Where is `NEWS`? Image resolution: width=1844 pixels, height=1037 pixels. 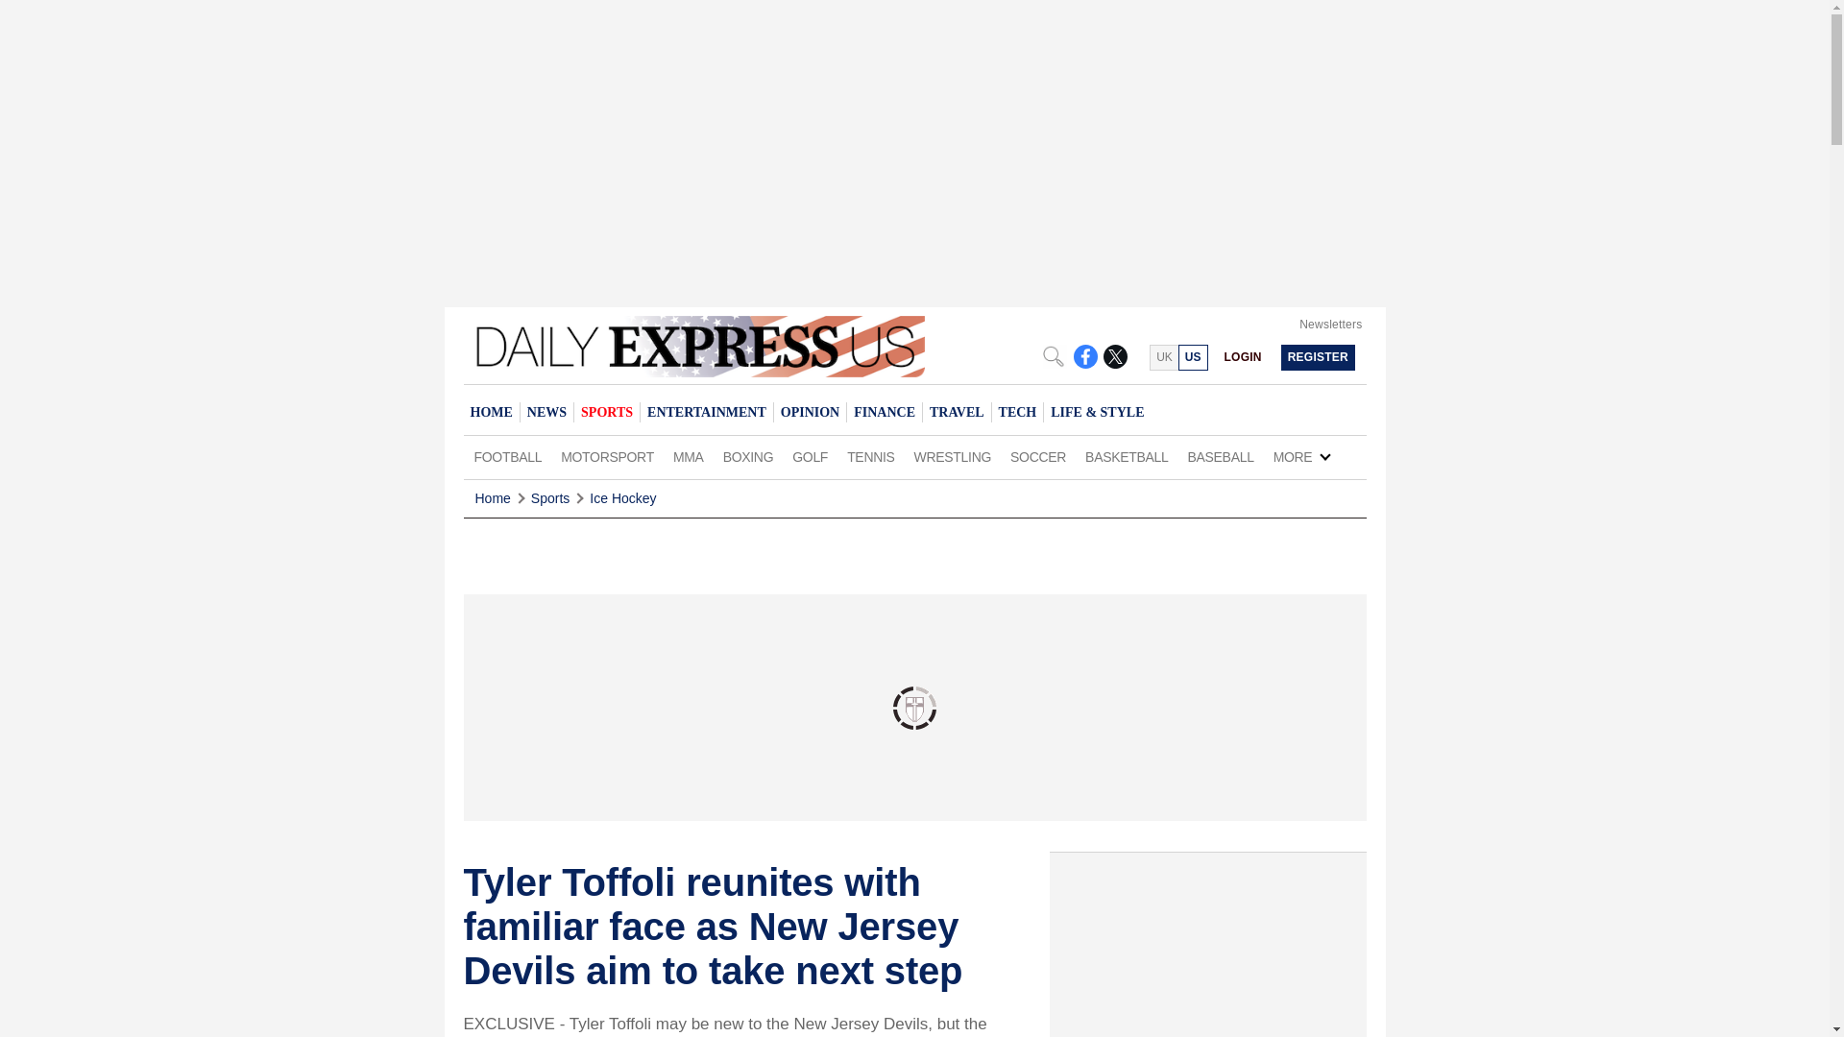
NEWS is located at coordinates (546, 412).